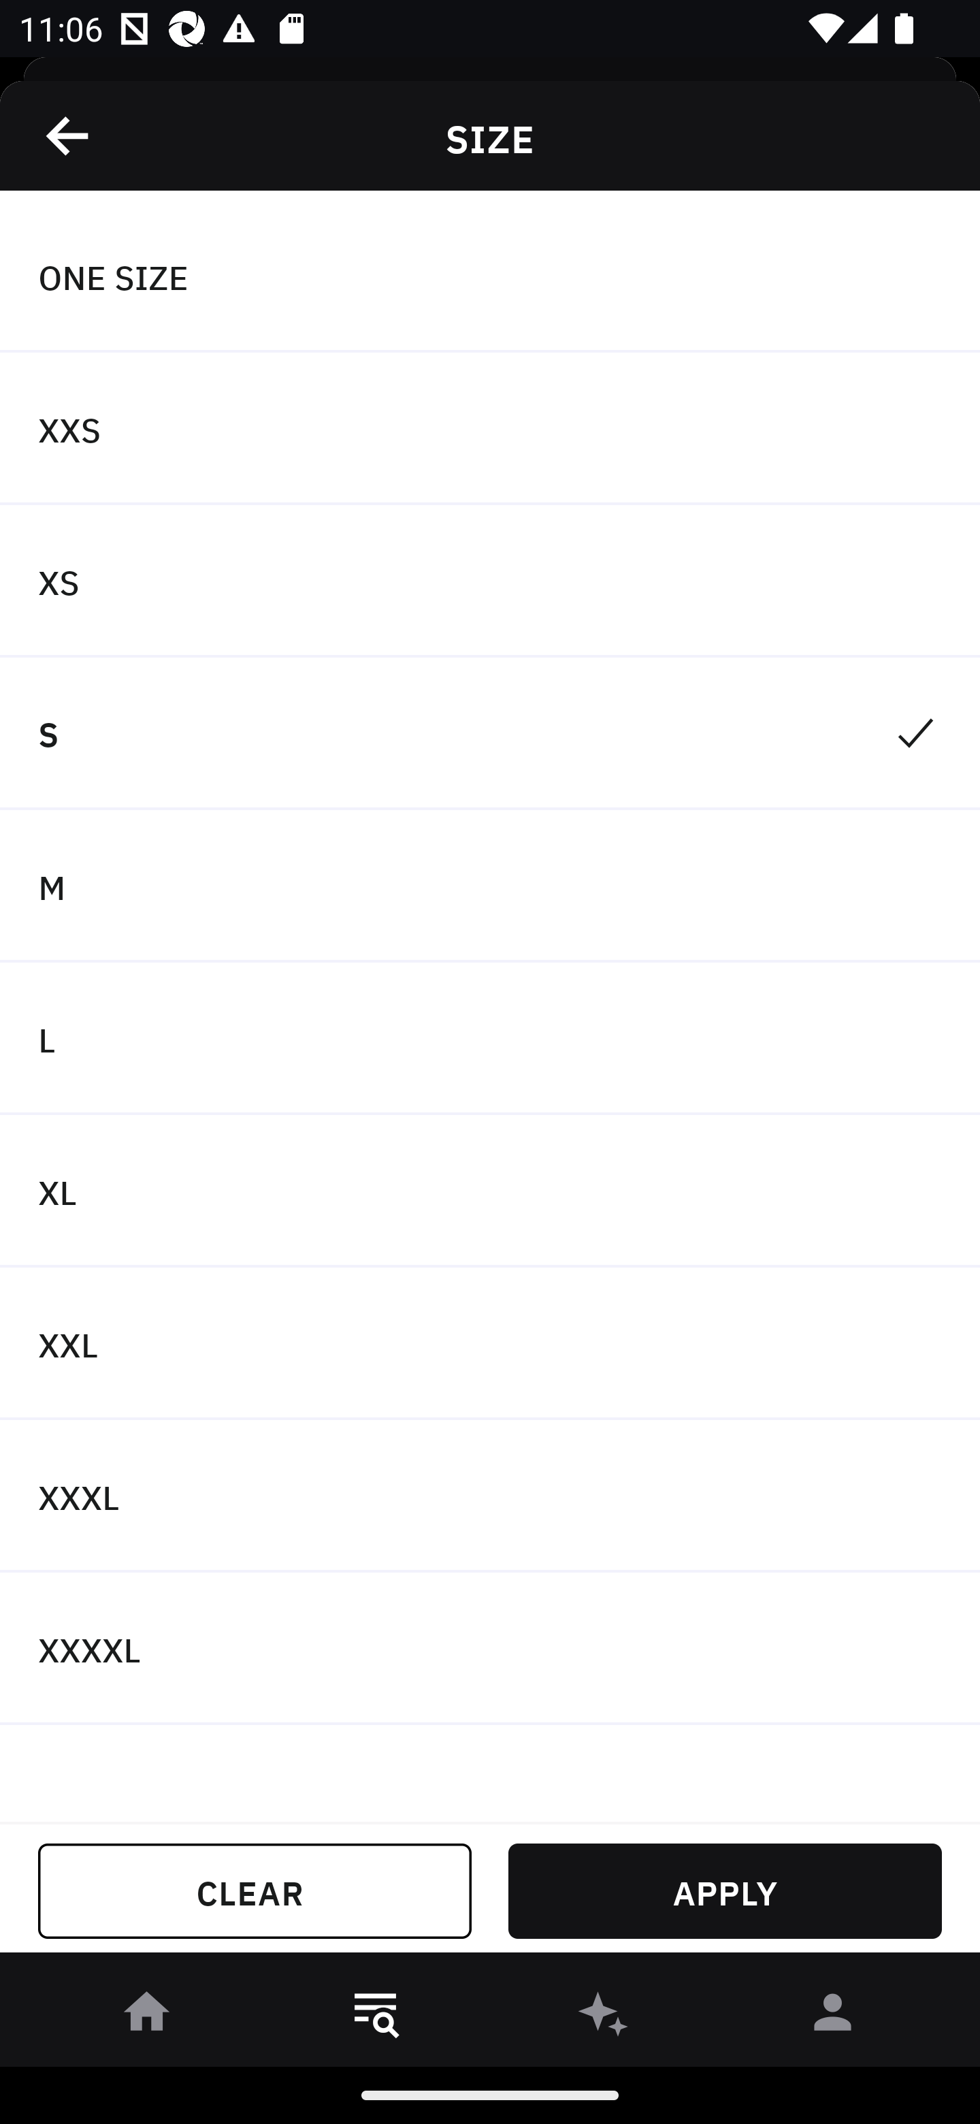  Describe the element at coordinates (147, 2016) in the screenshot. I see `󰋜` at that location.